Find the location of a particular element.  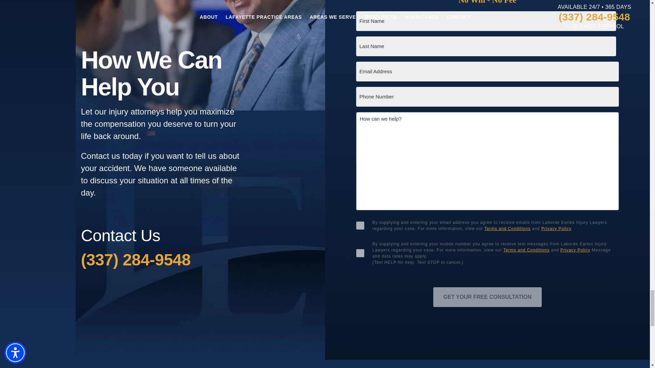

GET YOUR FREE CONSULTATION is located at coordinates (487, 297).